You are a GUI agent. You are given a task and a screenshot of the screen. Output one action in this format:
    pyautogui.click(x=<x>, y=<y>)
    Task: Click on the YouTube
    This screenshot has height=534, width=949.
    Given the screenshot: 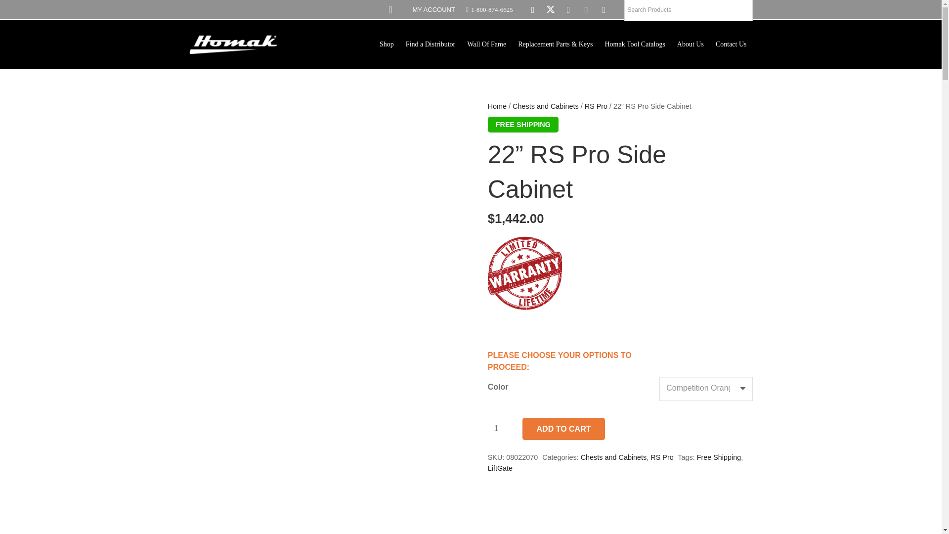 What is the action you would take?
    pyautogui.click(x=568, y=10)
    